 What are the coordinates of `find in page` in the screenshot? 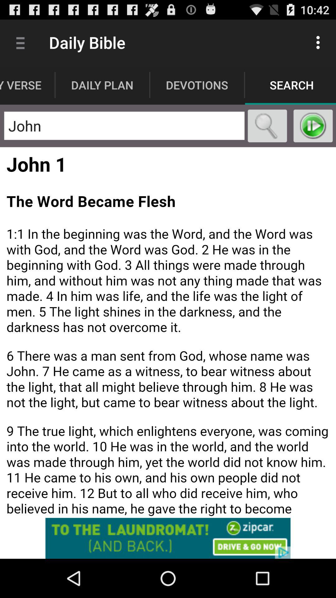 It's located at (268, 126).